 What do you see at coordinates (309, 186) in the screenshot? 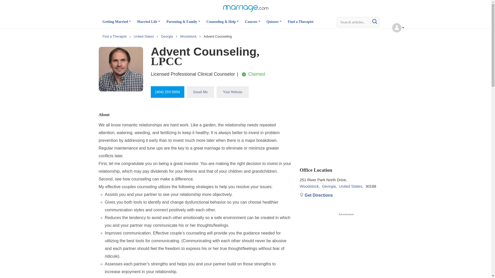
I see `Marriage Therapists in Woodstock, woodstock` at bounding box center [309, 186].